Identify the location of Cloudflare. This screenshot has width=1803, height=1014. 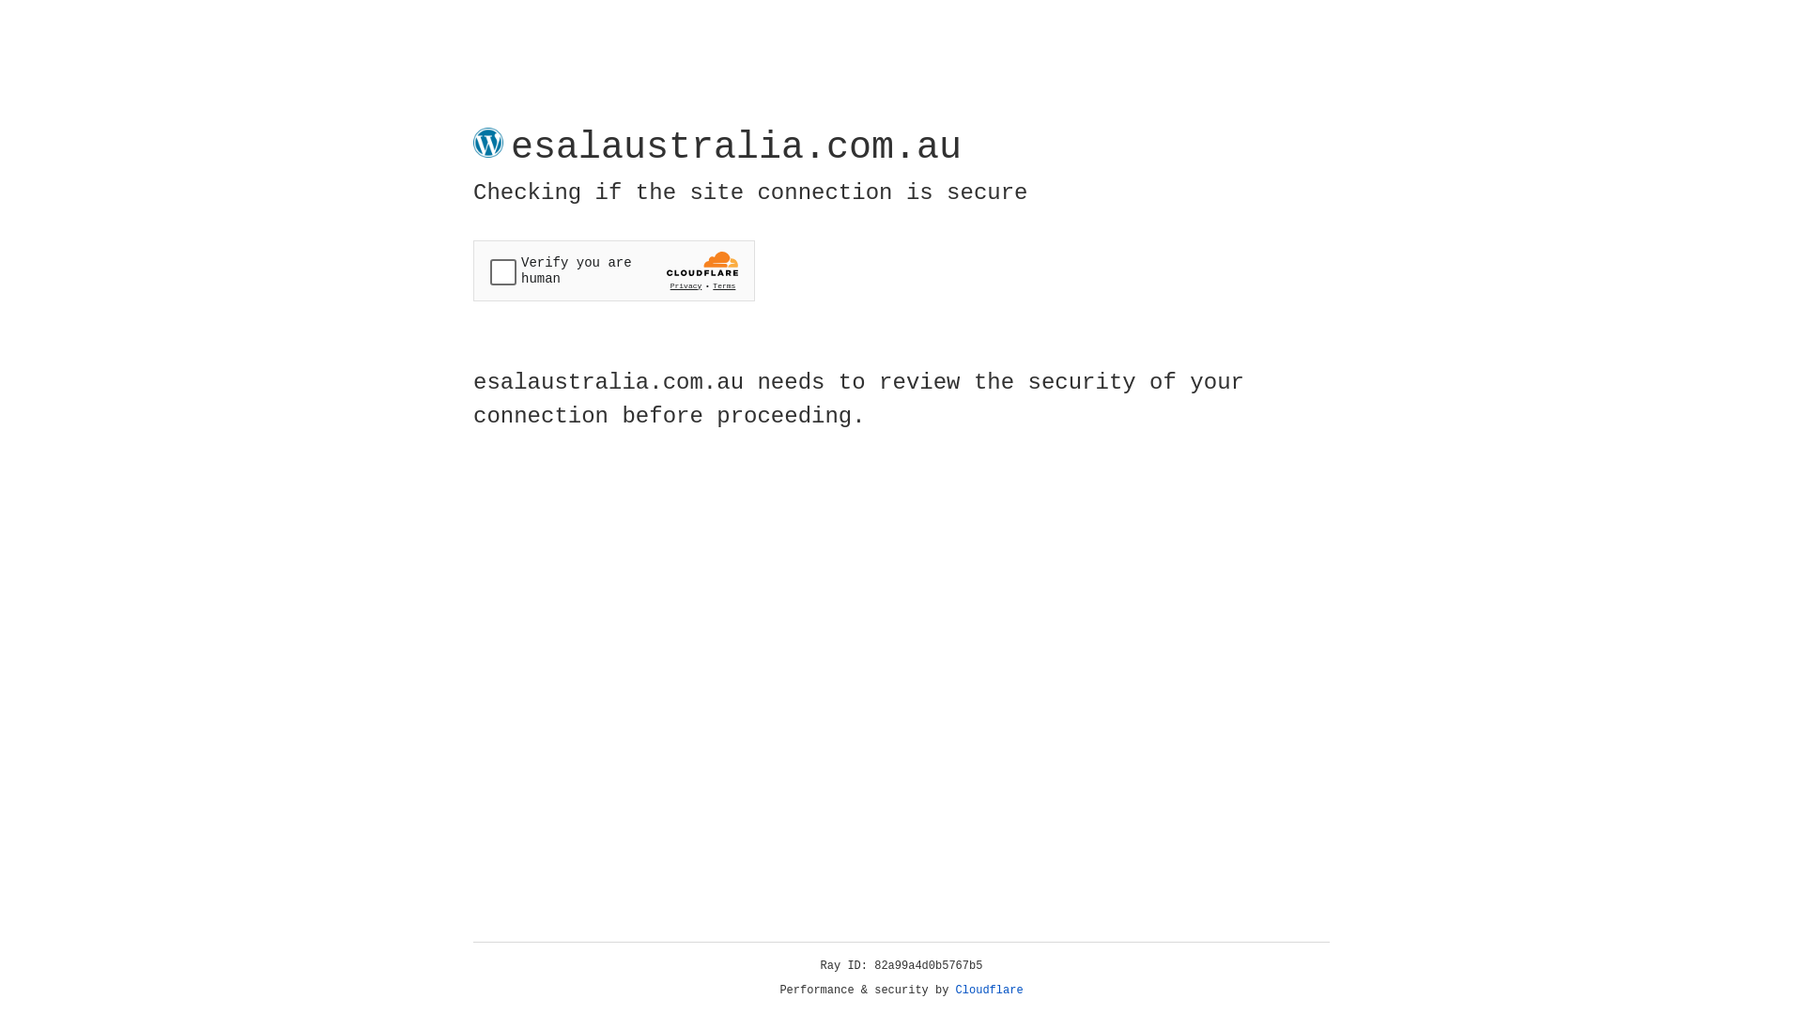
(990, 991).